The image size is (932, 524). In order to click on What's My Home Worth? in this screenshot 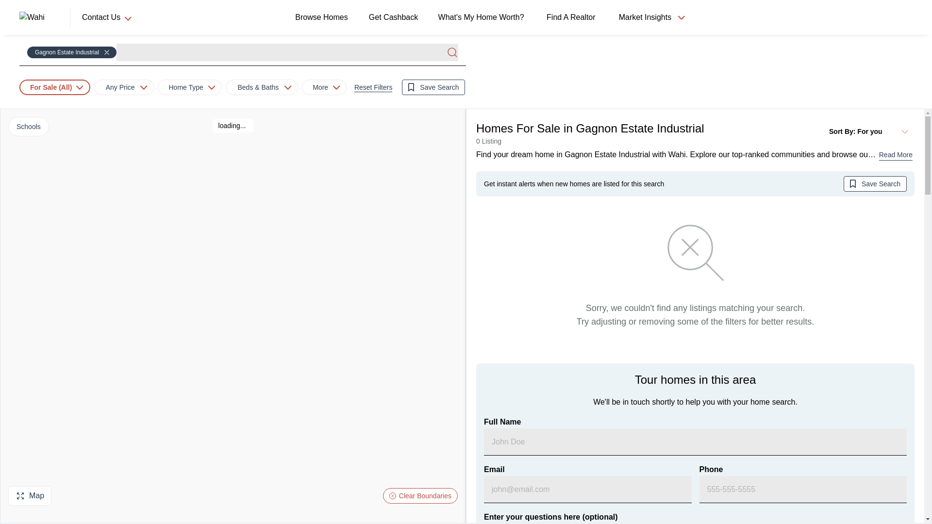, I will do `click(483, 17)`.